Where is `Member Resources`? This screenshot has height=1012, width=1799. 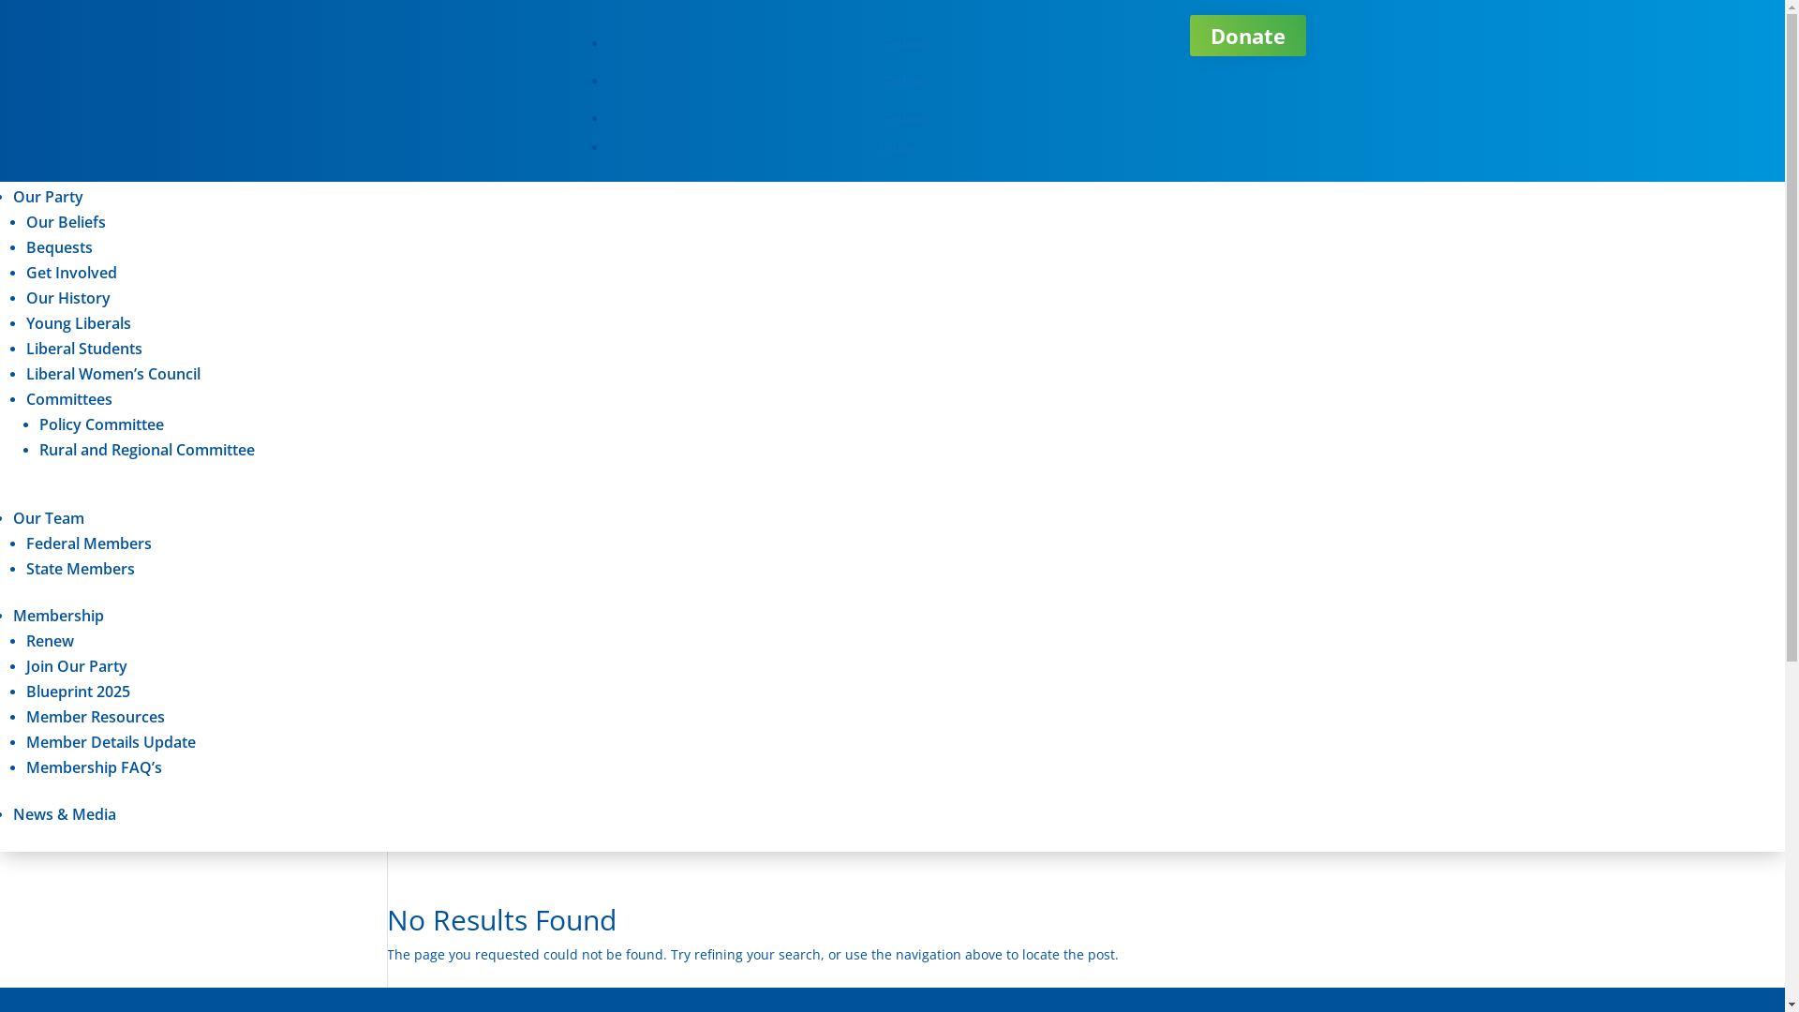 Member Resources is located at coordinates (96, 717).